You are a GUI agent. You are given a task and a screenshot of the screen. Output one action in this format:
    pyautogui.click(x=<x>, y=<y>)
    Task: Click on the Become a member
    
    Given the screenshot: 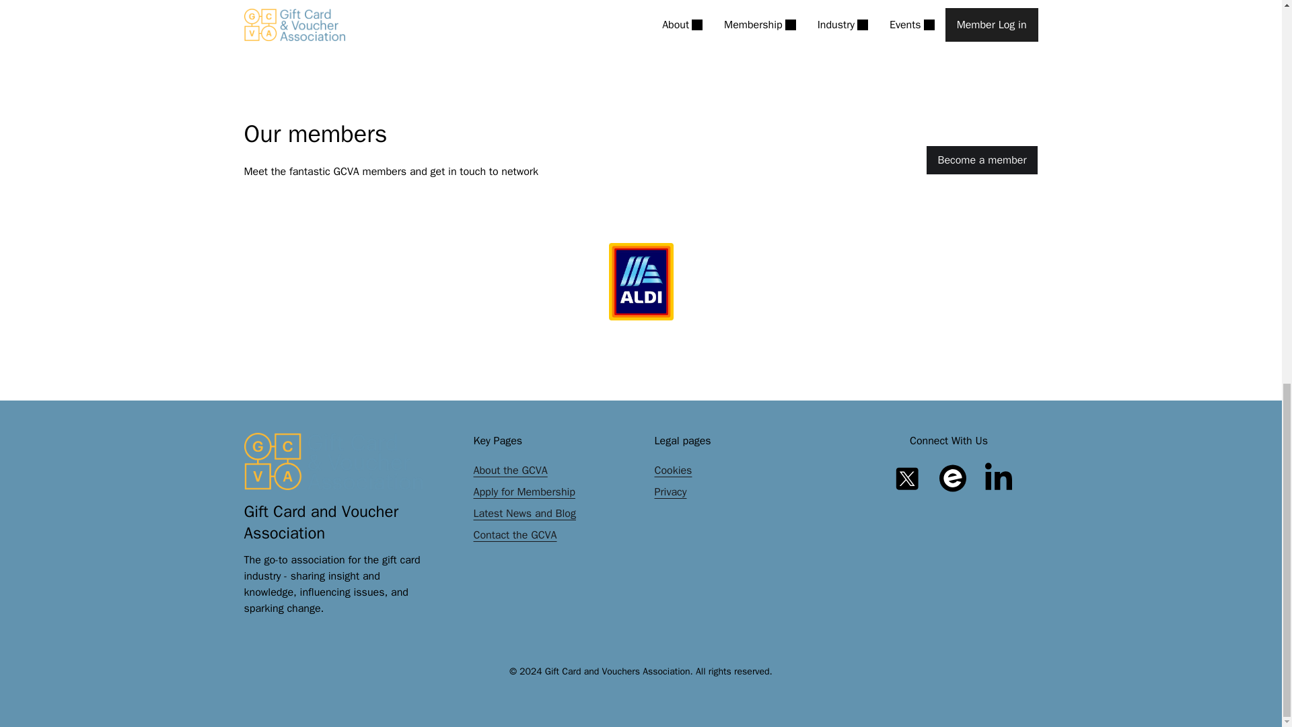 What is the action you would take?
    pyautogui.click(x=981, y=160)
    